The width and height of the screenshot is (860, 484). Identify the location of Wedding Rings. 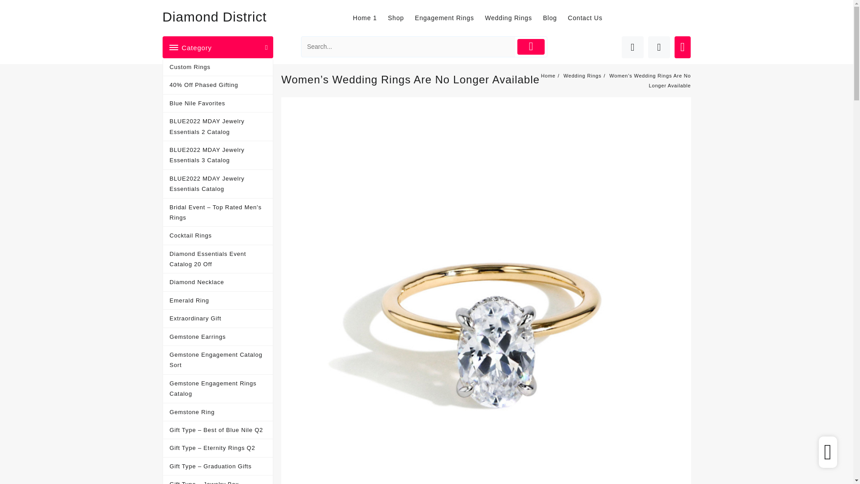
(512, 18).